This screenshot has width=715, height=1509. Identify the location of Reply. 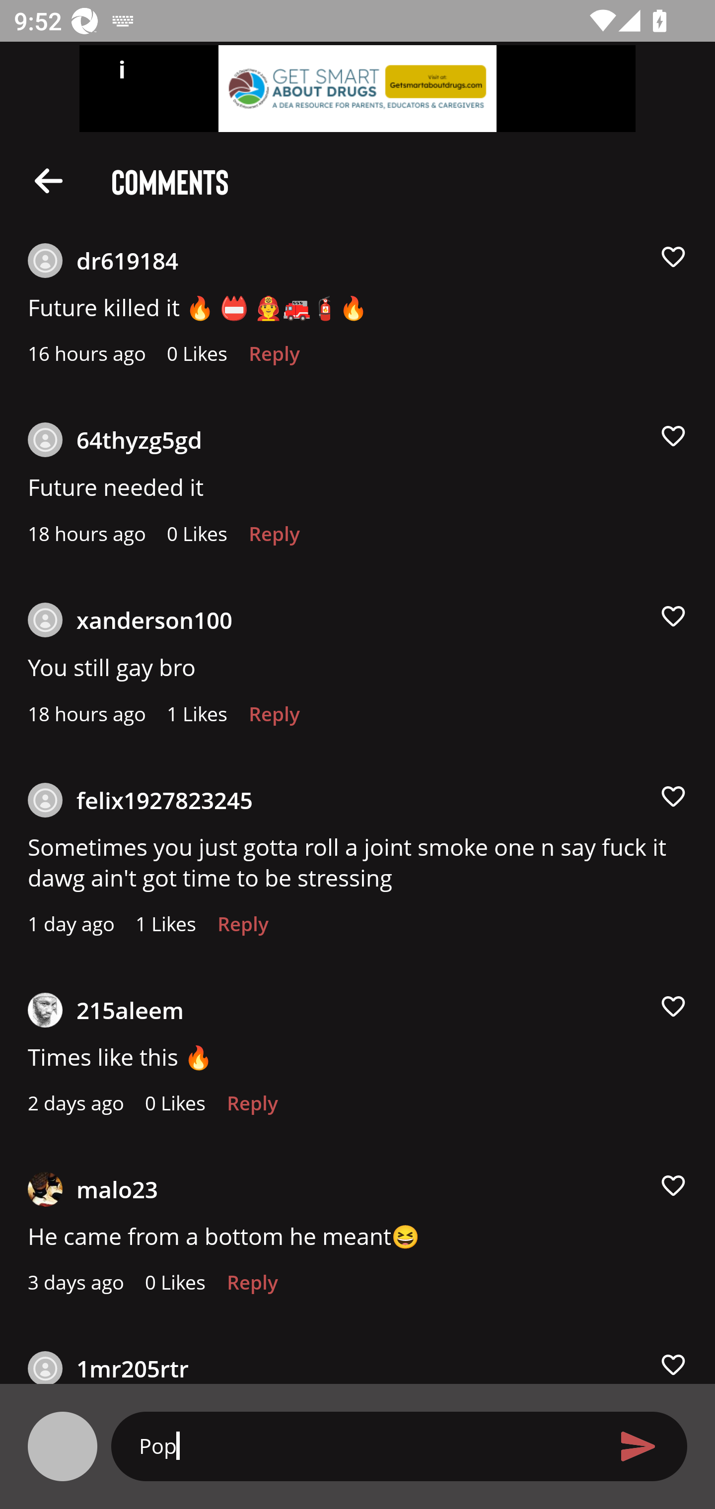
(252, 1108).